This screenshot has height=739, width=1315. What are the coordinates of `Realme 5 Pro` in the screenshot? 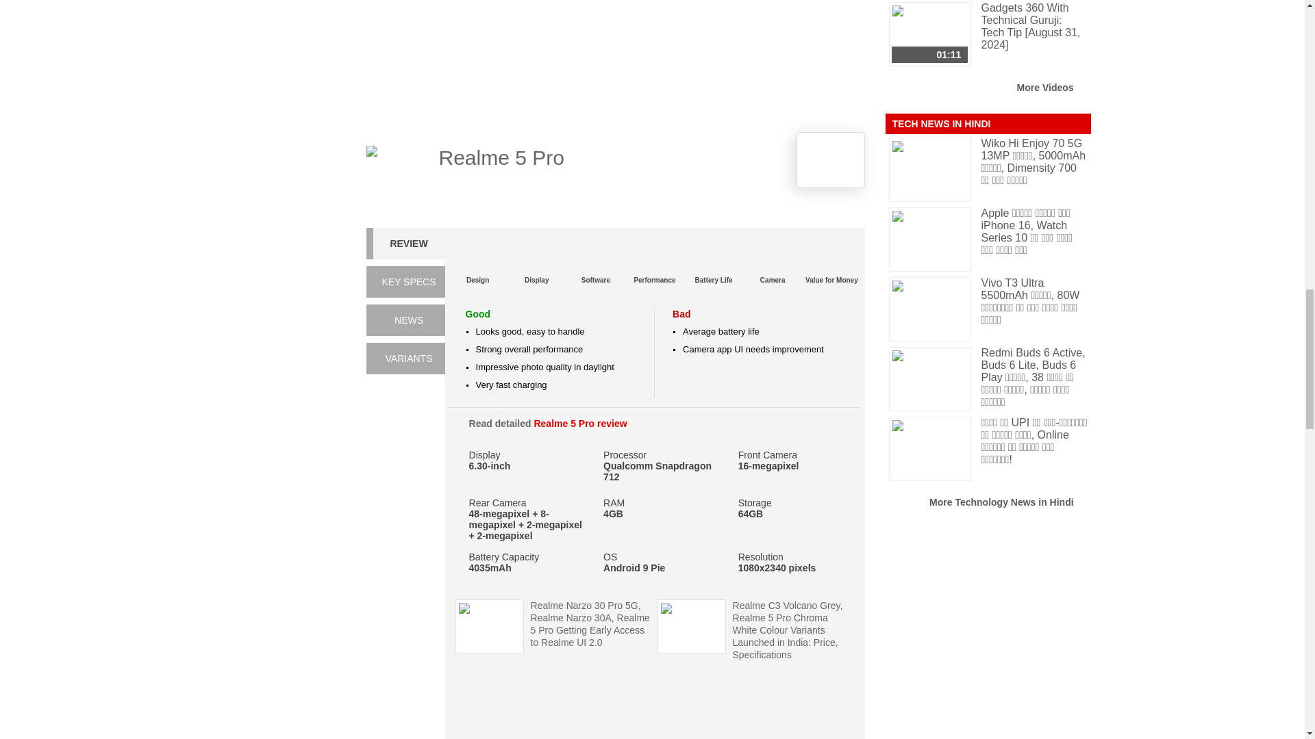 It's located at (501, 157).